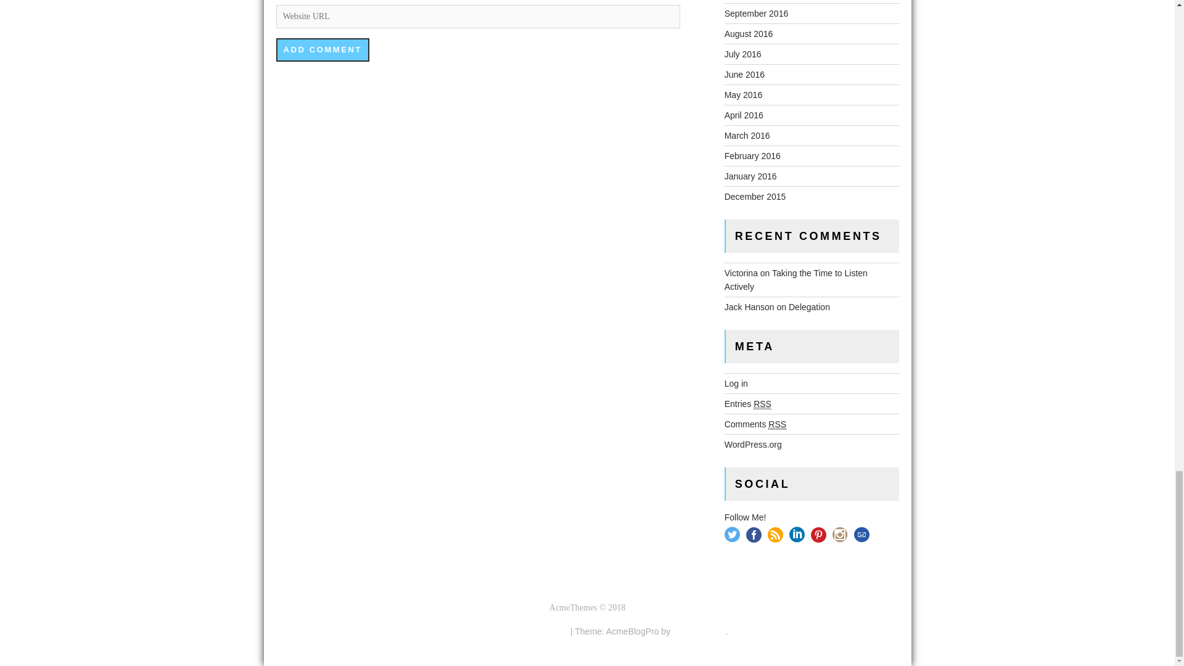 This screenshot has width=1184, height=666. I want to click on Really Simple Syndication, so click(762, 404).